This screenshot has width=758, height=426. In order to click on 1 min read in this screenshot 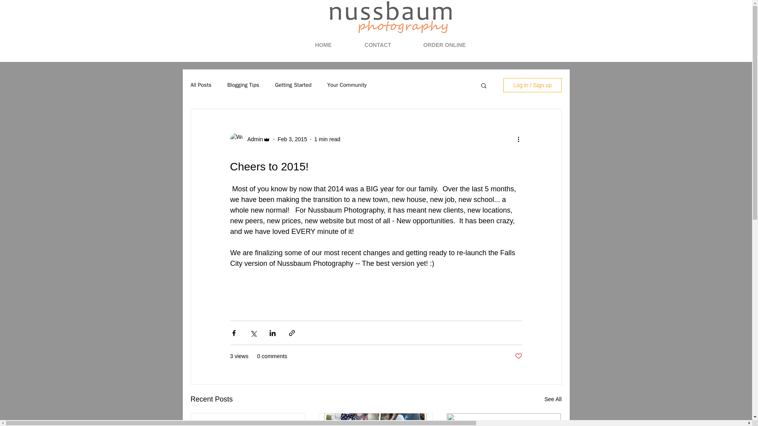, I will do `click(327, 139)`.